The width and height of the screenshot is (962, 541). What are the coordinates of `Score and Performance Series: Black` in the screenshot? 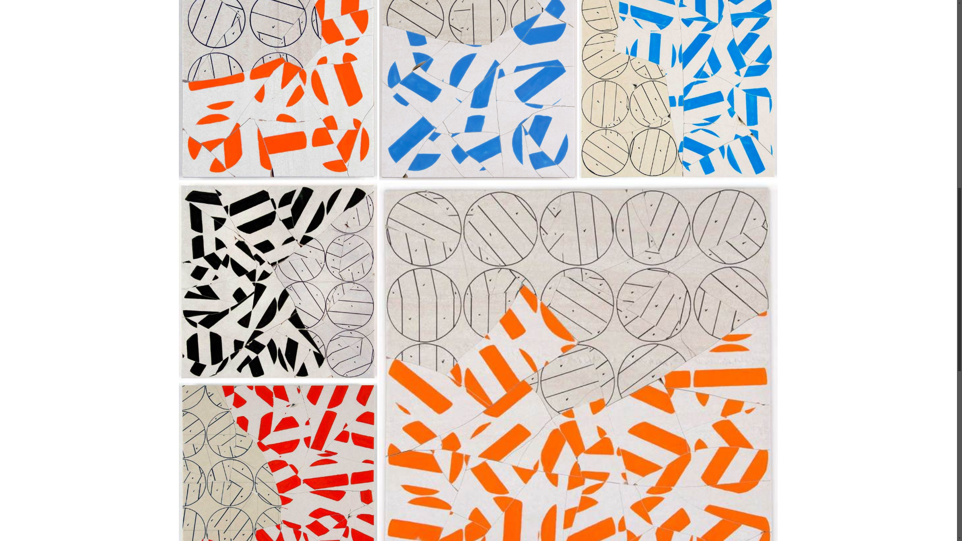 It's located at (278, 282).